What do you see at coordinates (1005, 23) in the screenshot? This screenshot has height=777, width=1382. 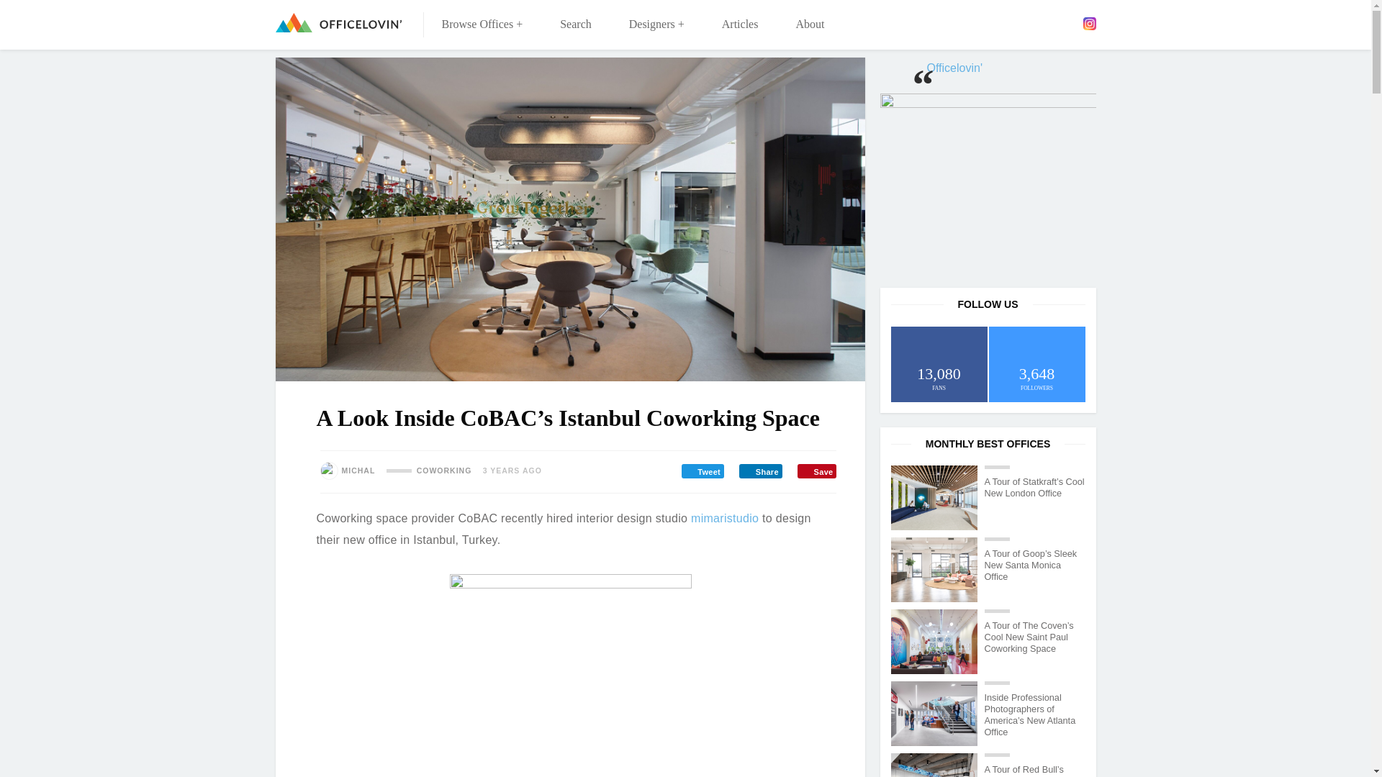 I see `Officelovin on Facebook` at bounding box center [1005, 23].